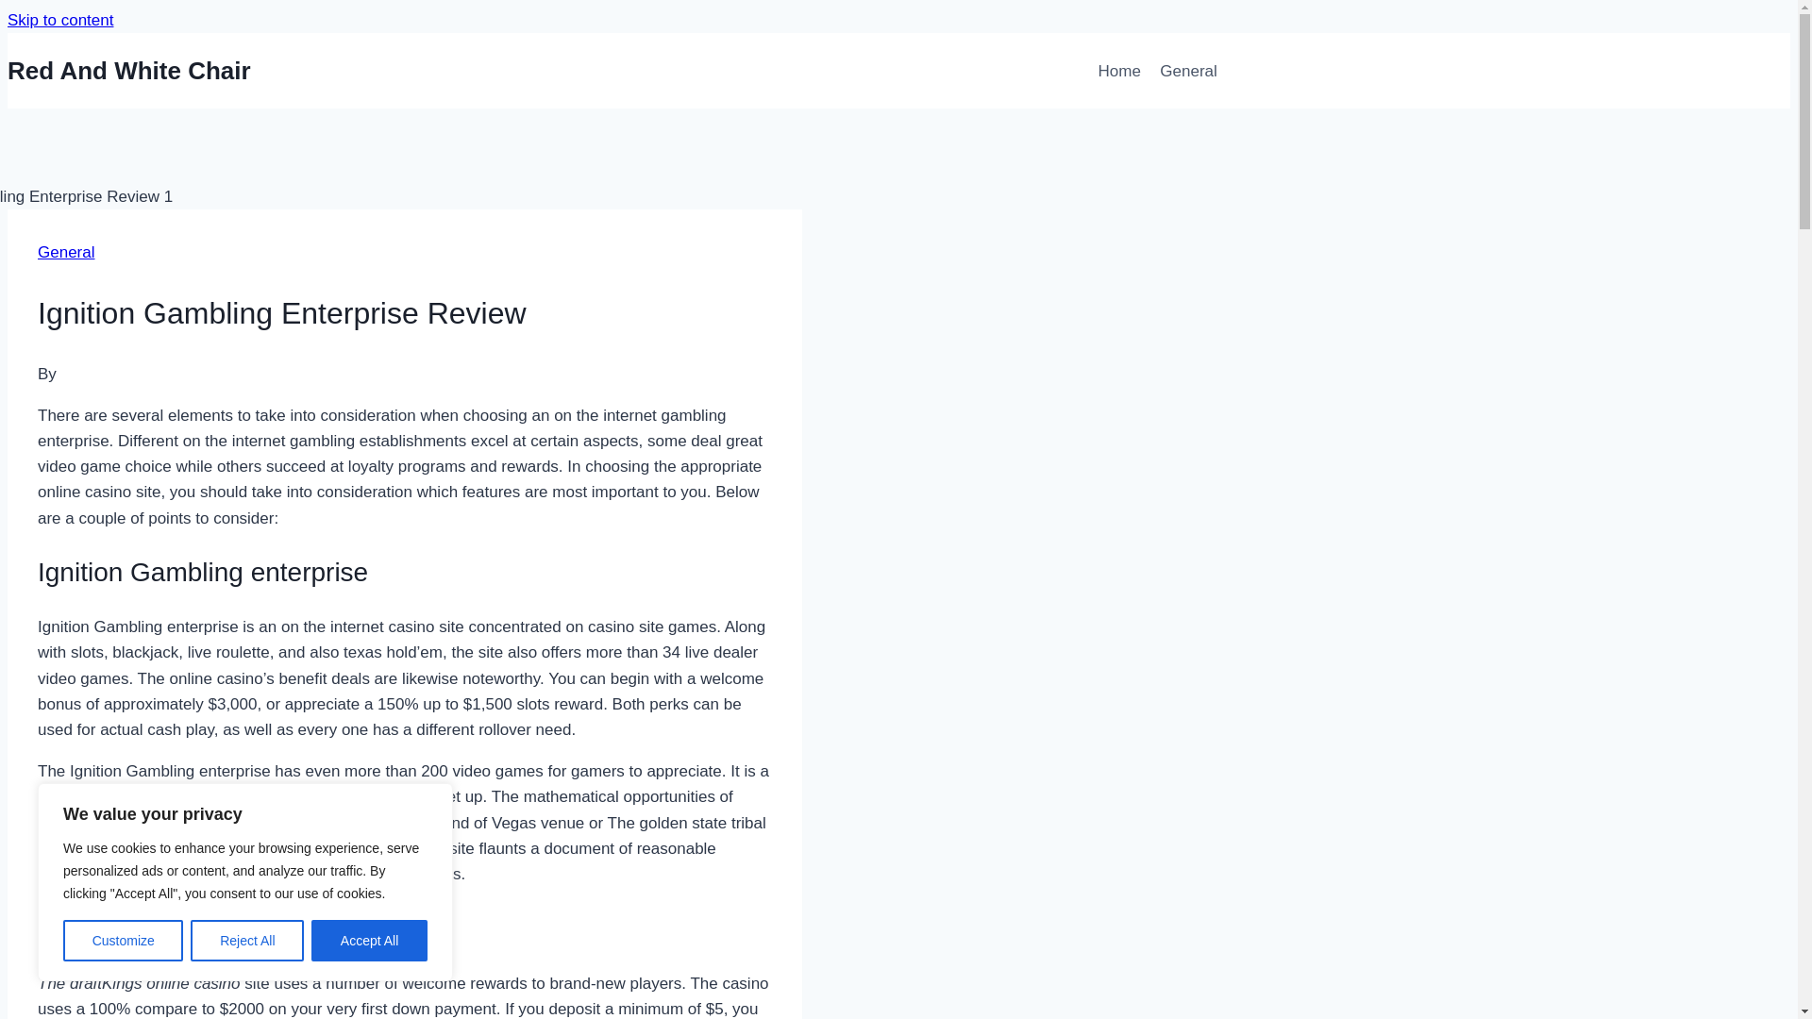 The width and height of the screenshot is (1812, 1019). Describe the element at coordinates (1129, 70) in the screenshot. I see `Home` at that location.